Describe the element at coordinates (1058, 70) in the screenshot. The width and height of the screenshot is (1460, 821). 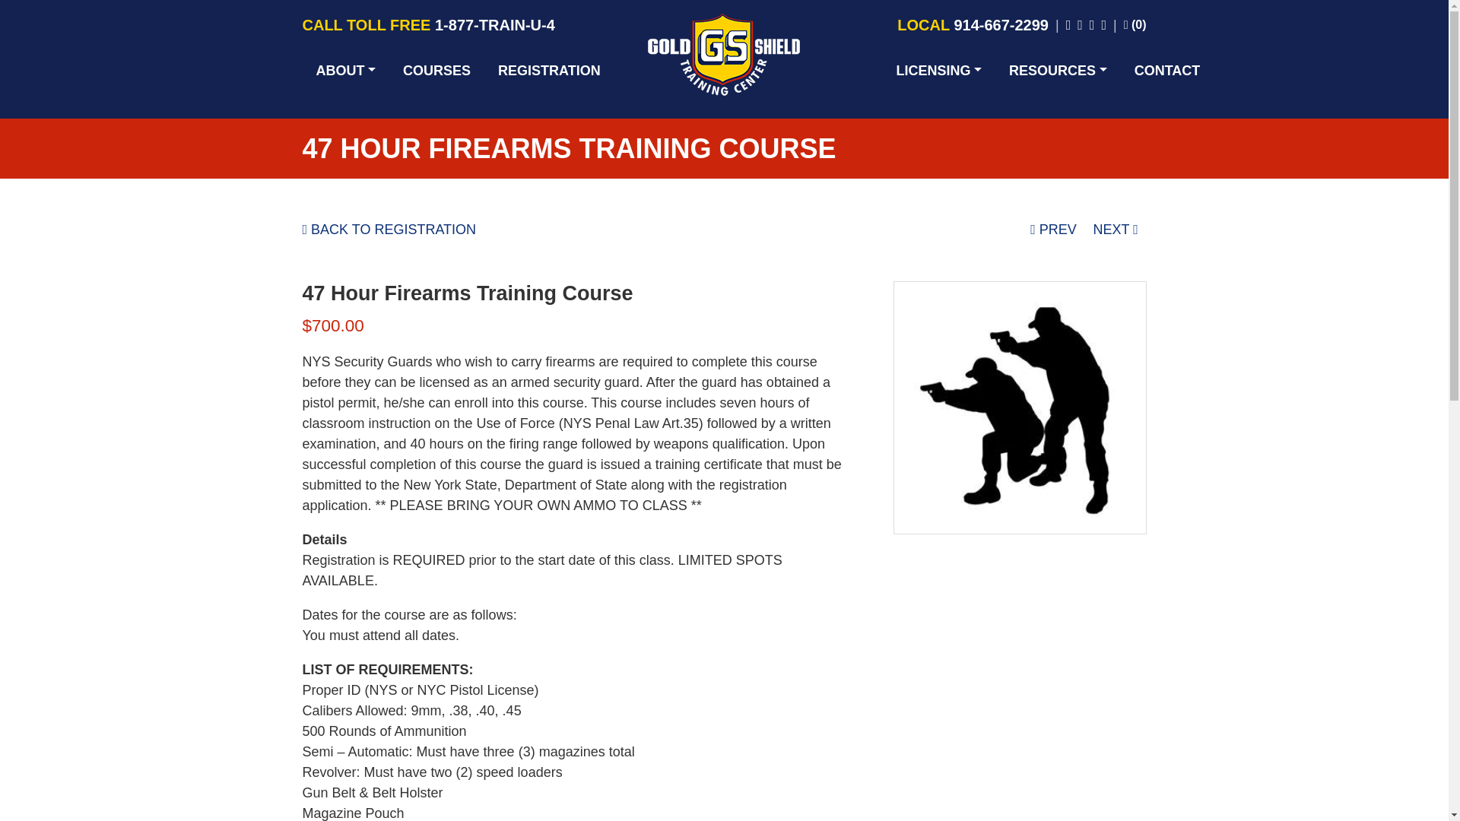
I see `RESOURCES` at that location.